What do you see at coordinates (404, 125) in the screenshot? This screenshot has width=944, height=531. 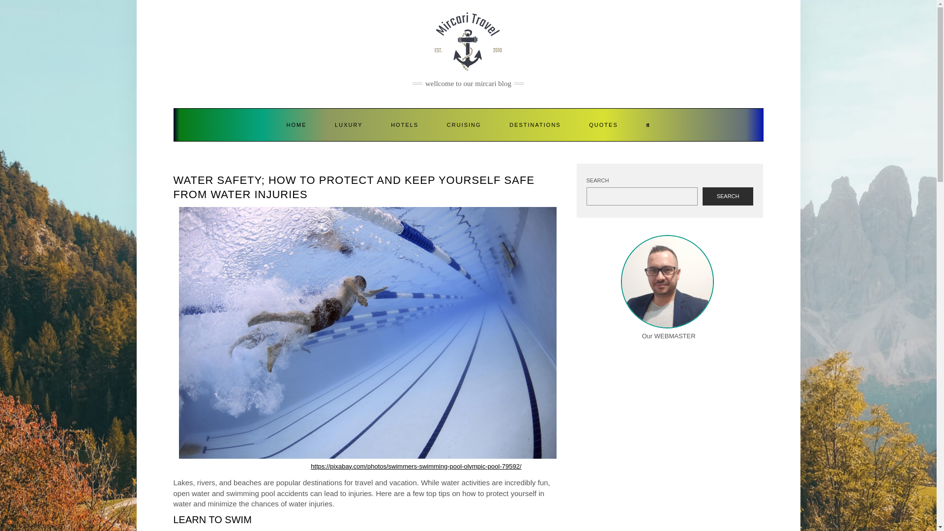 I see `HOTELS` at bounding box center [404, 125].